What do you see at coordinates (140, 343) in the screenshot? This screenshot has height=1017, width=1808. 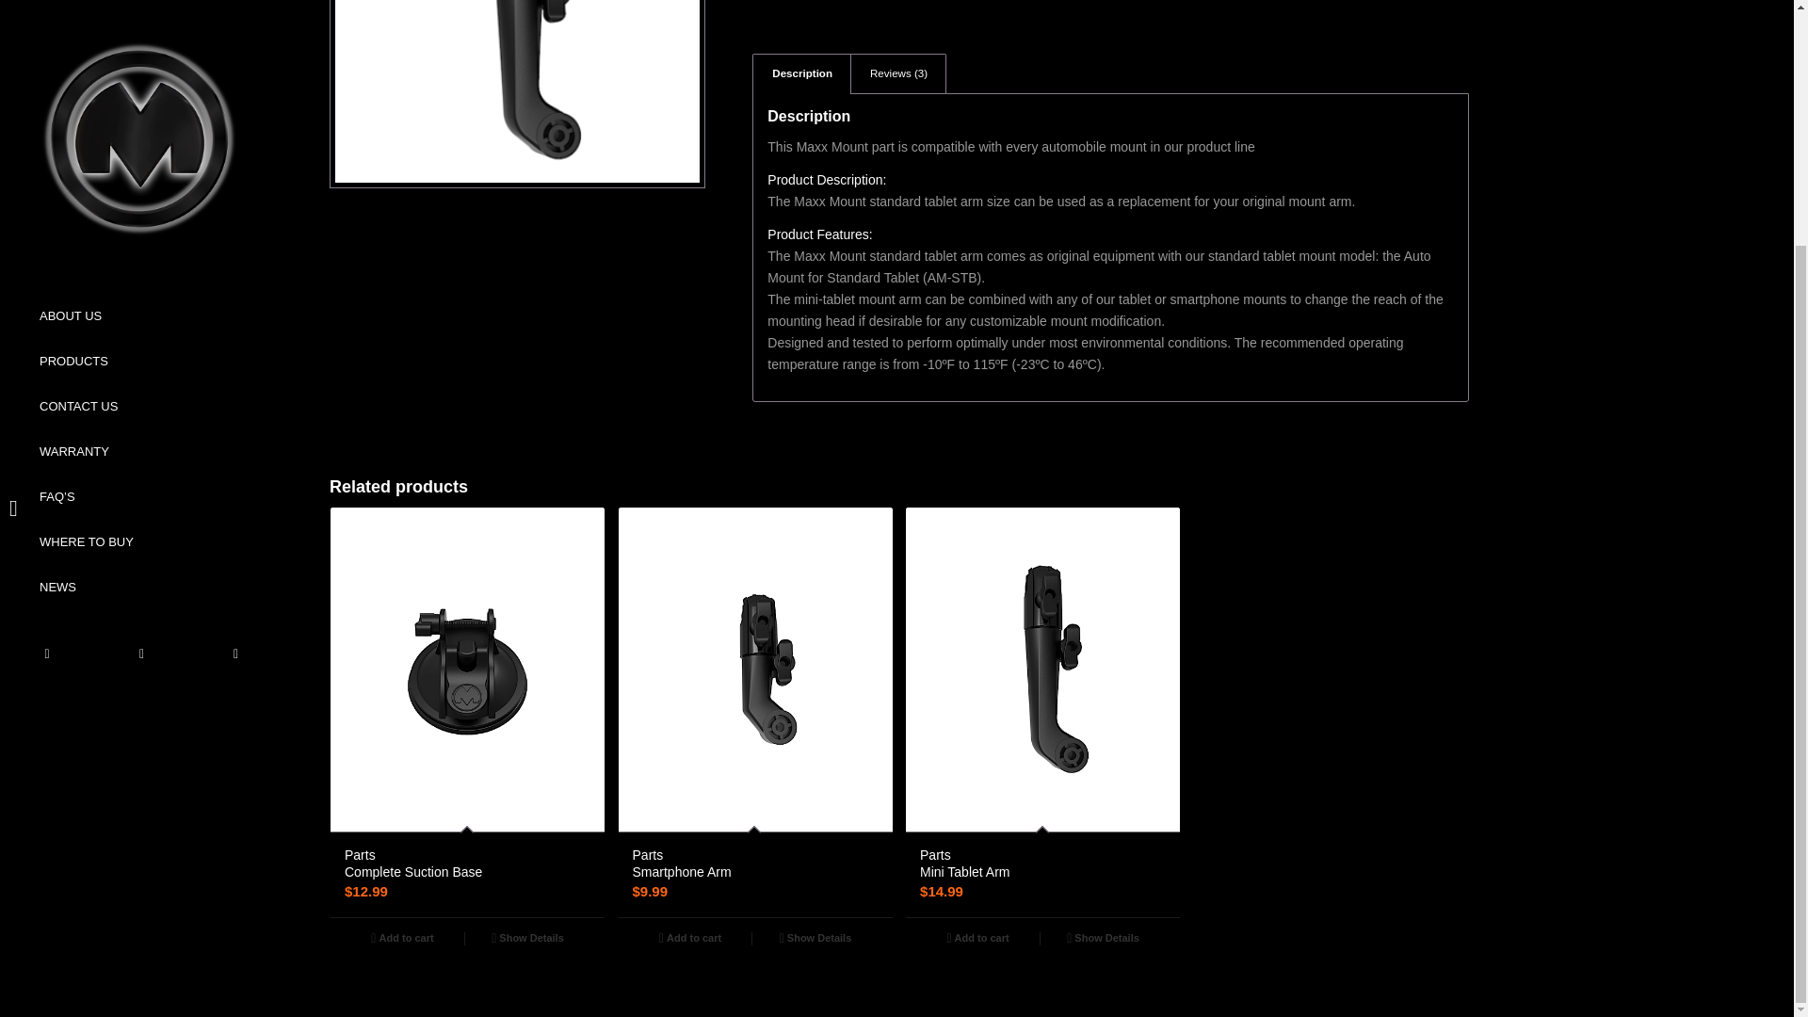 I see `Youtube` at bounding box center [140, 343].